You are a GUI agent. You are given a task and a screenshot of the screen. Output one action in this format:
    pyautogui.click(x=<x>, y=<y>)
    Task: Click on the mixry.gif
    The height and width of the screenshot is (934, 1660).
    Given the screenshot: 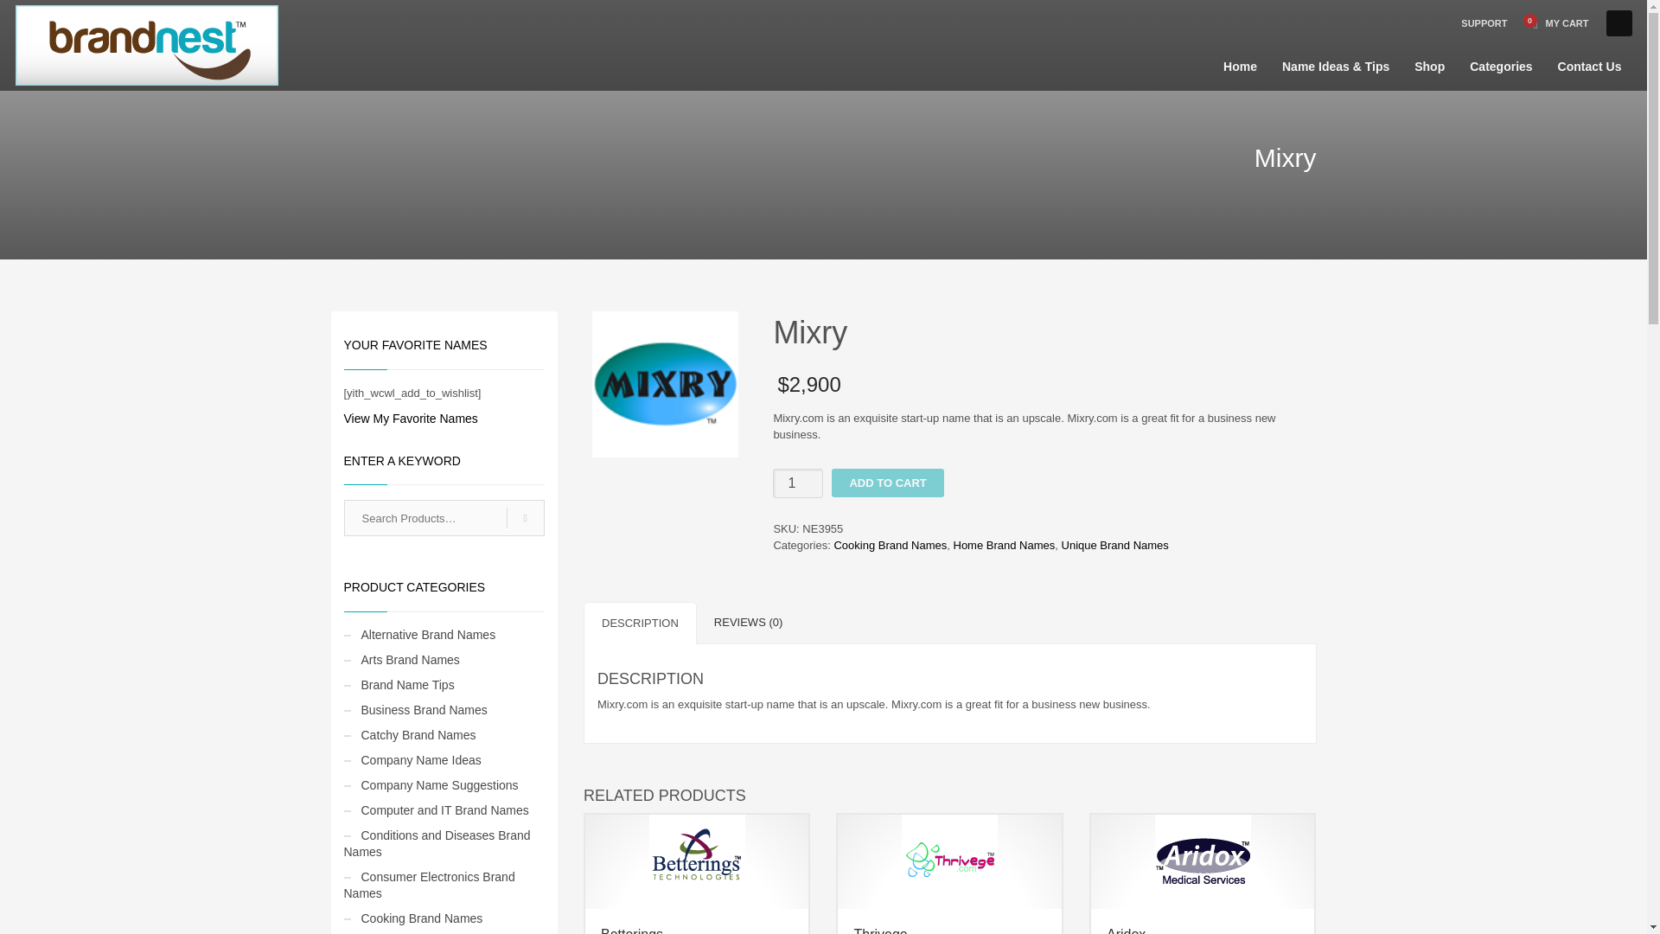 What is the action you would take?
    pyautogui.click(x=666, y=384)
    